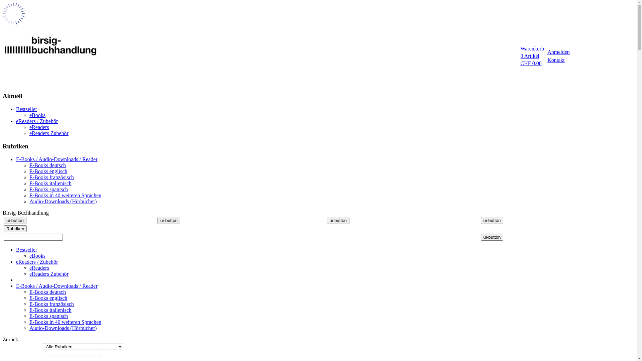 The image size is (642, 361). I want to click on E-Books / Audio-Downloads / Reader, so click(57, 286).